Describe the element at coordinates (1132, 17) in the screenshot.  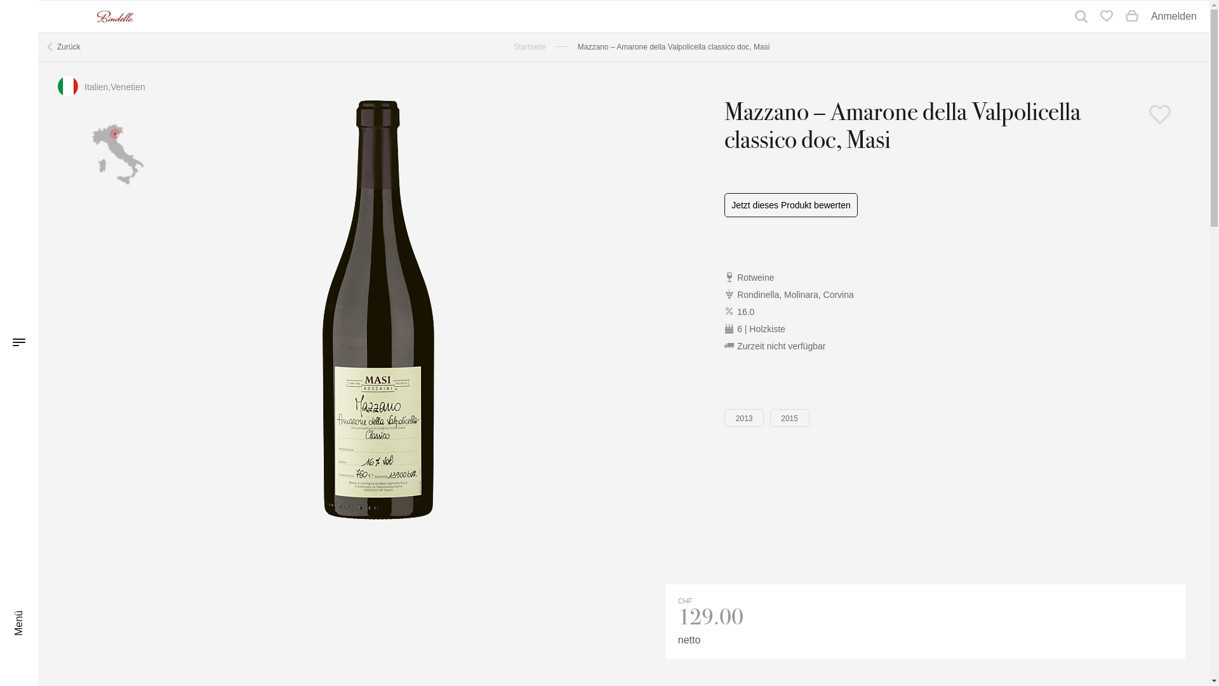
I see `Warenkorb` at that location.